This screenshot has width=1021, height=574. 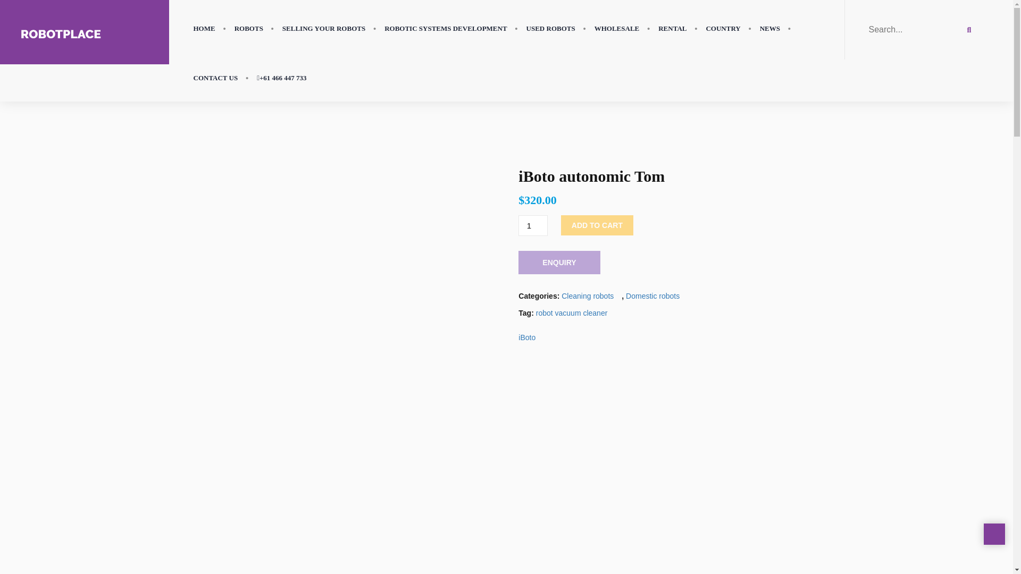 What do you see at coordinates (446, 29) in the screenshot?
I see `ROBOTIC SYSTEMS DEVELOPMENT` at bounding box center [446, 29].